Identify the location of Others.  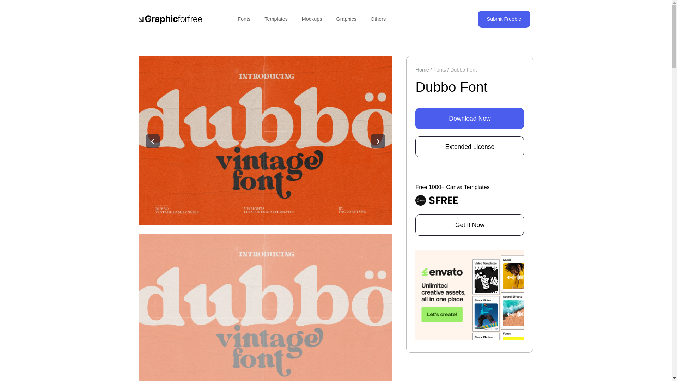
(378, 19).